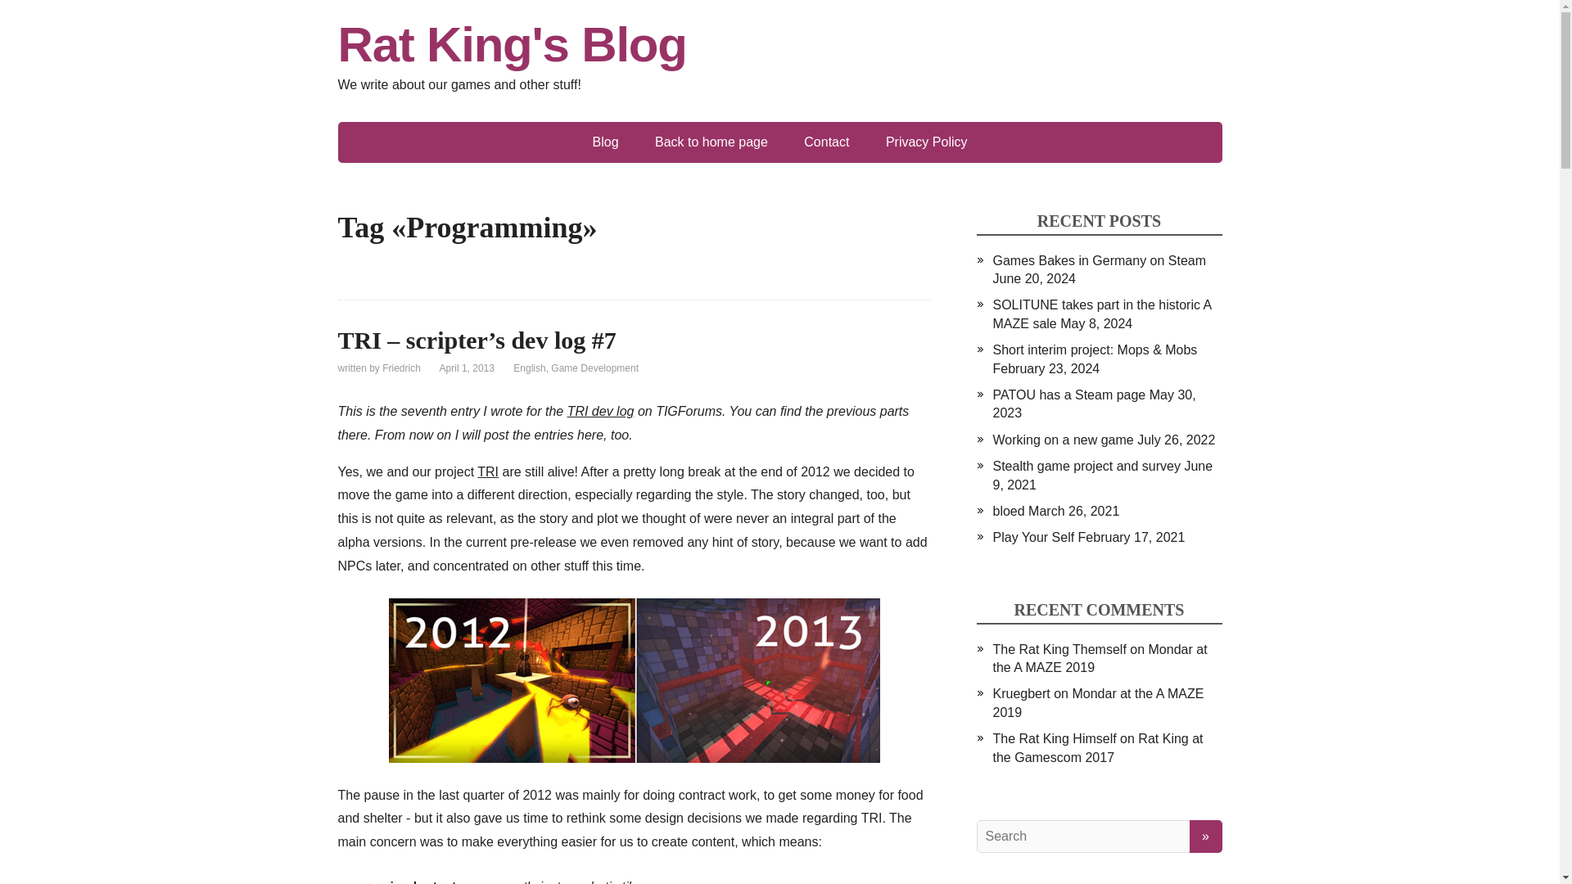 The height and width of the screenshot is (884, 1572). I want to click on Contact, so click(826, 142).